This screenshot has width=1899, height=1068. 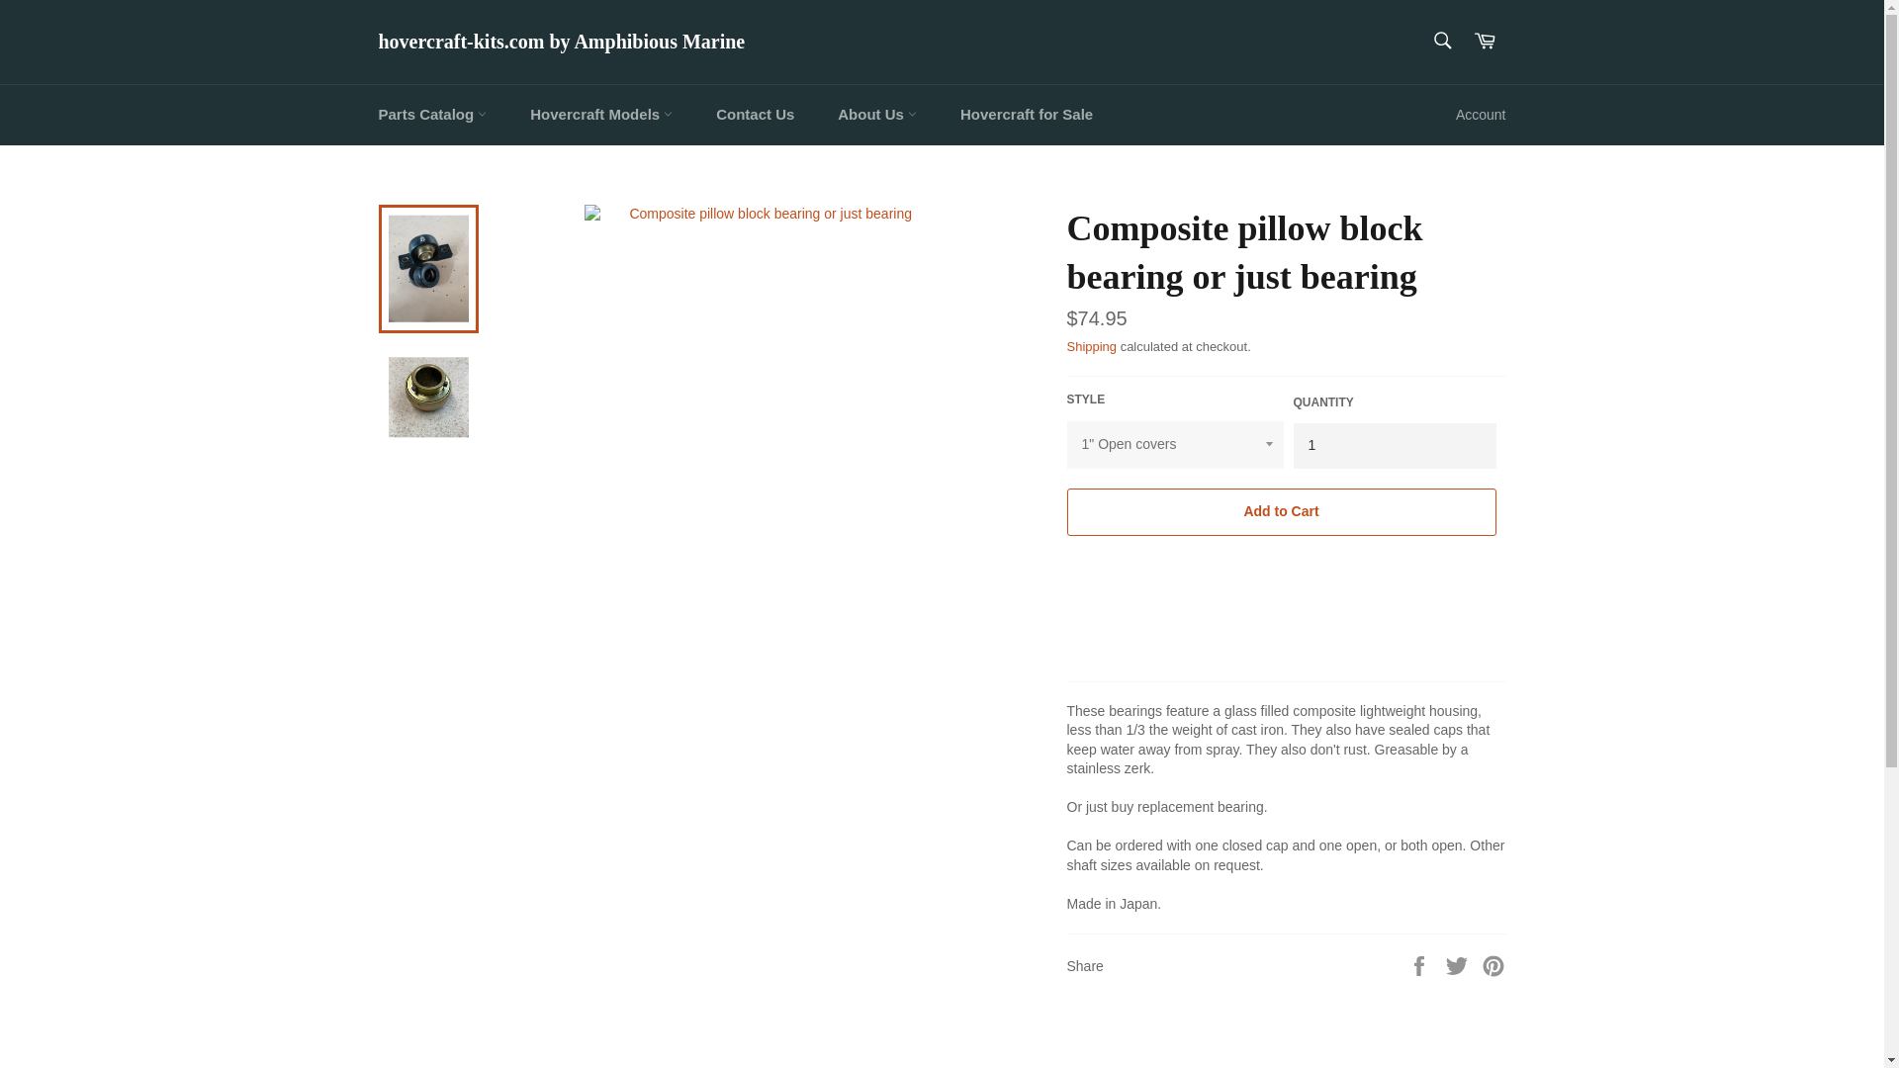 What do you see at coordinates (1459, 964) in the screenshot?
I see `Tweet on Twitter` at bounding box center [1459, 964].